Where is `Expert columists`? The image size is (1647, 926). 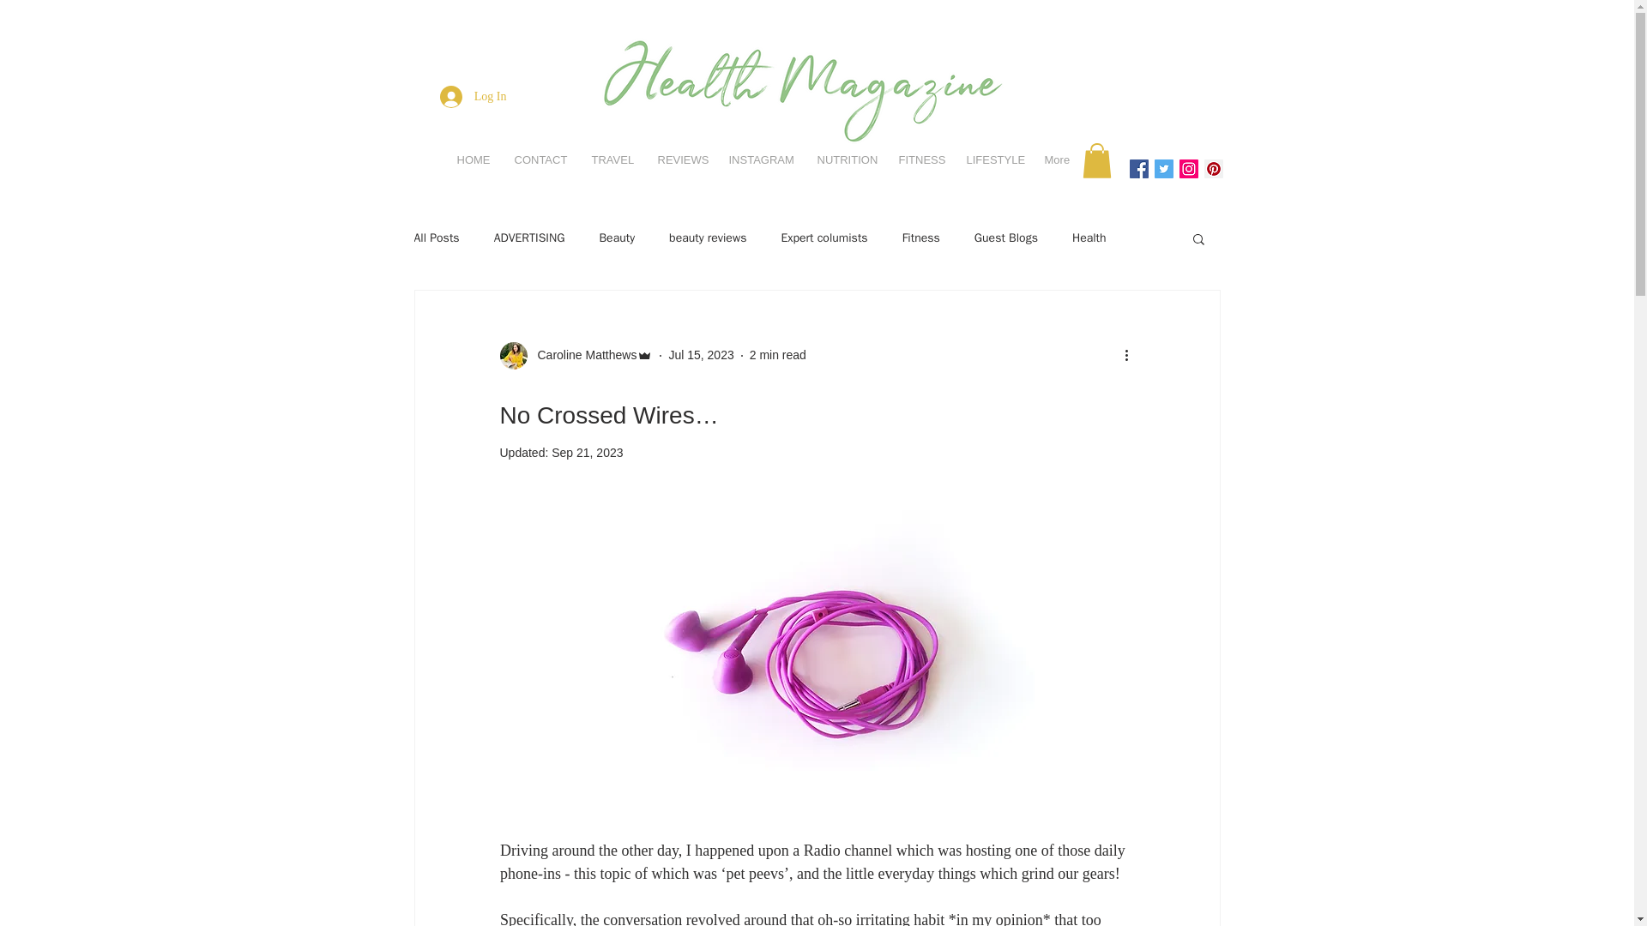
Expert columists is located at coordinates (823, 238).